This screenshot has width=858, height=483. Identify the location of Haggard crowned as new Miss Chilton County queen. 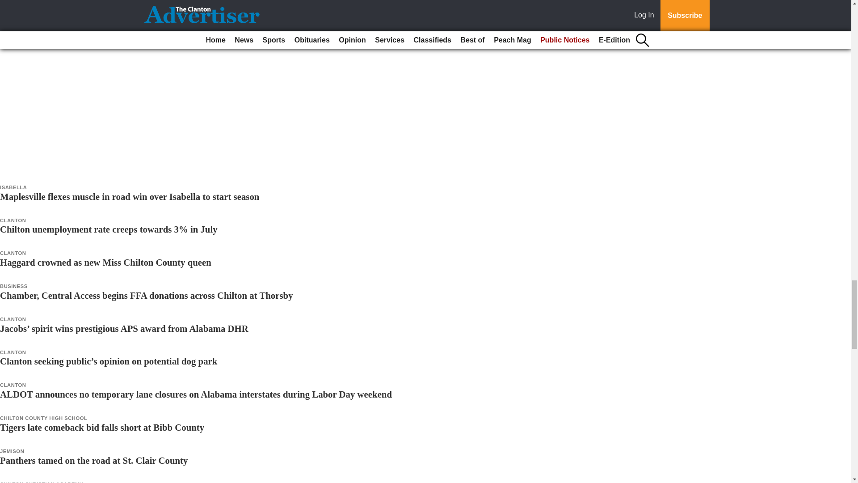
(105, 262).